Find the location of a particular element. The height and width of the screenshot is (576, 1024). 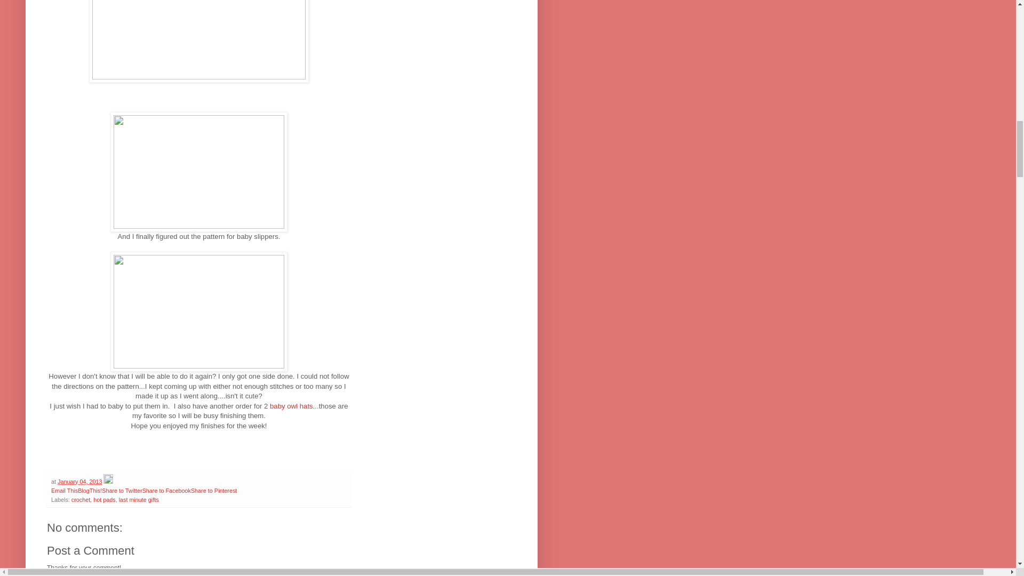

hot pads is located at coordinates (103, 499).